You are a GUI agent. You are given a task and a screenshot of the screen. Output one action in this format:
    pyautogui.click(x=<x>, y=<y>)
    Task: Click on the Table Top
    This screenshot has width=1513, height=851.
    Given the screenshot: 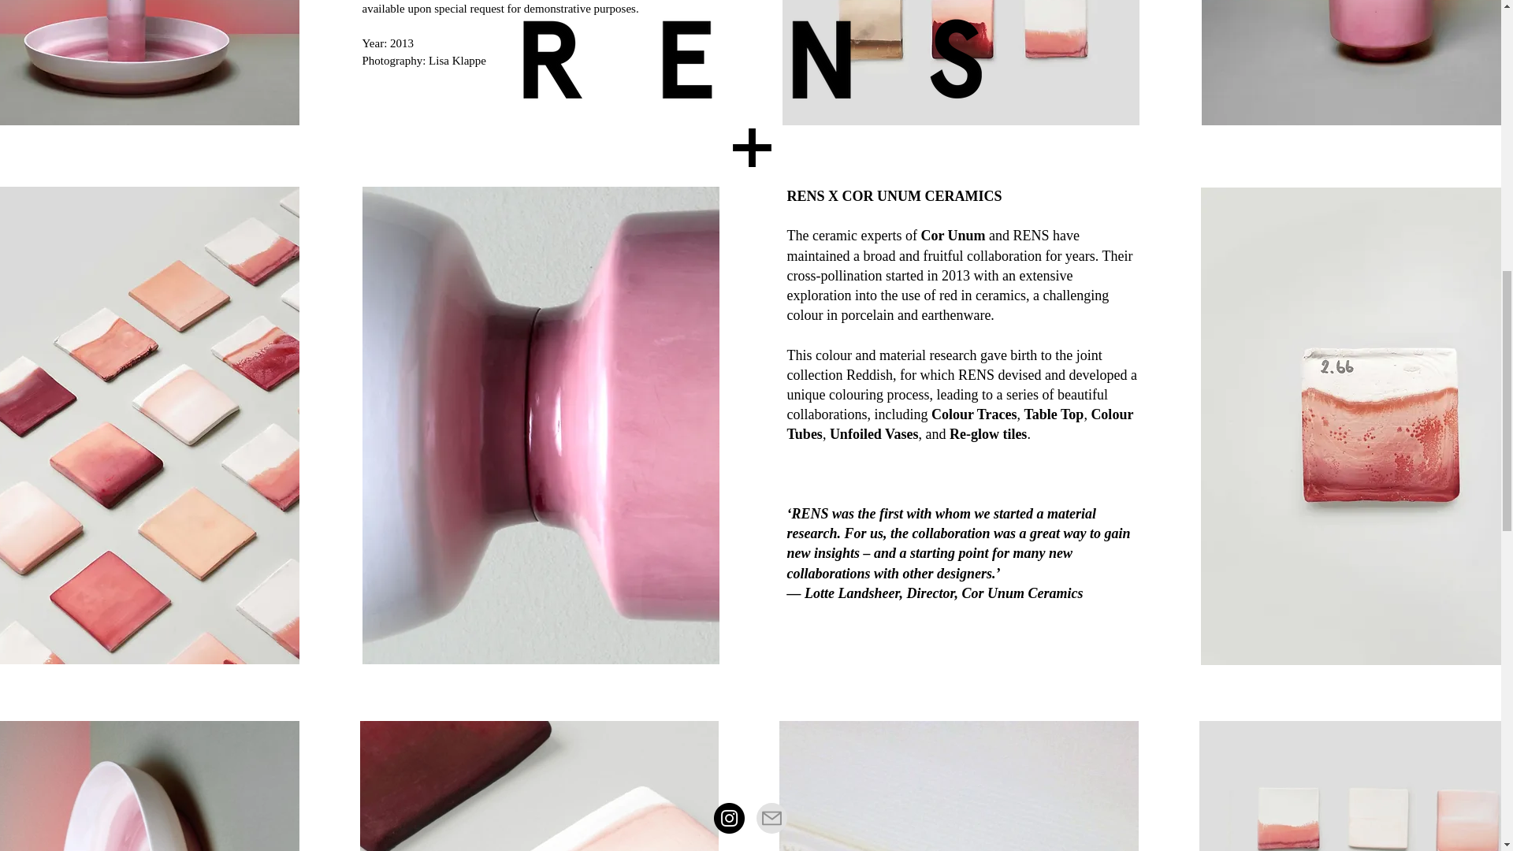 What is the action you would take?
    pyautogui.click(x=1053, y=414)
    